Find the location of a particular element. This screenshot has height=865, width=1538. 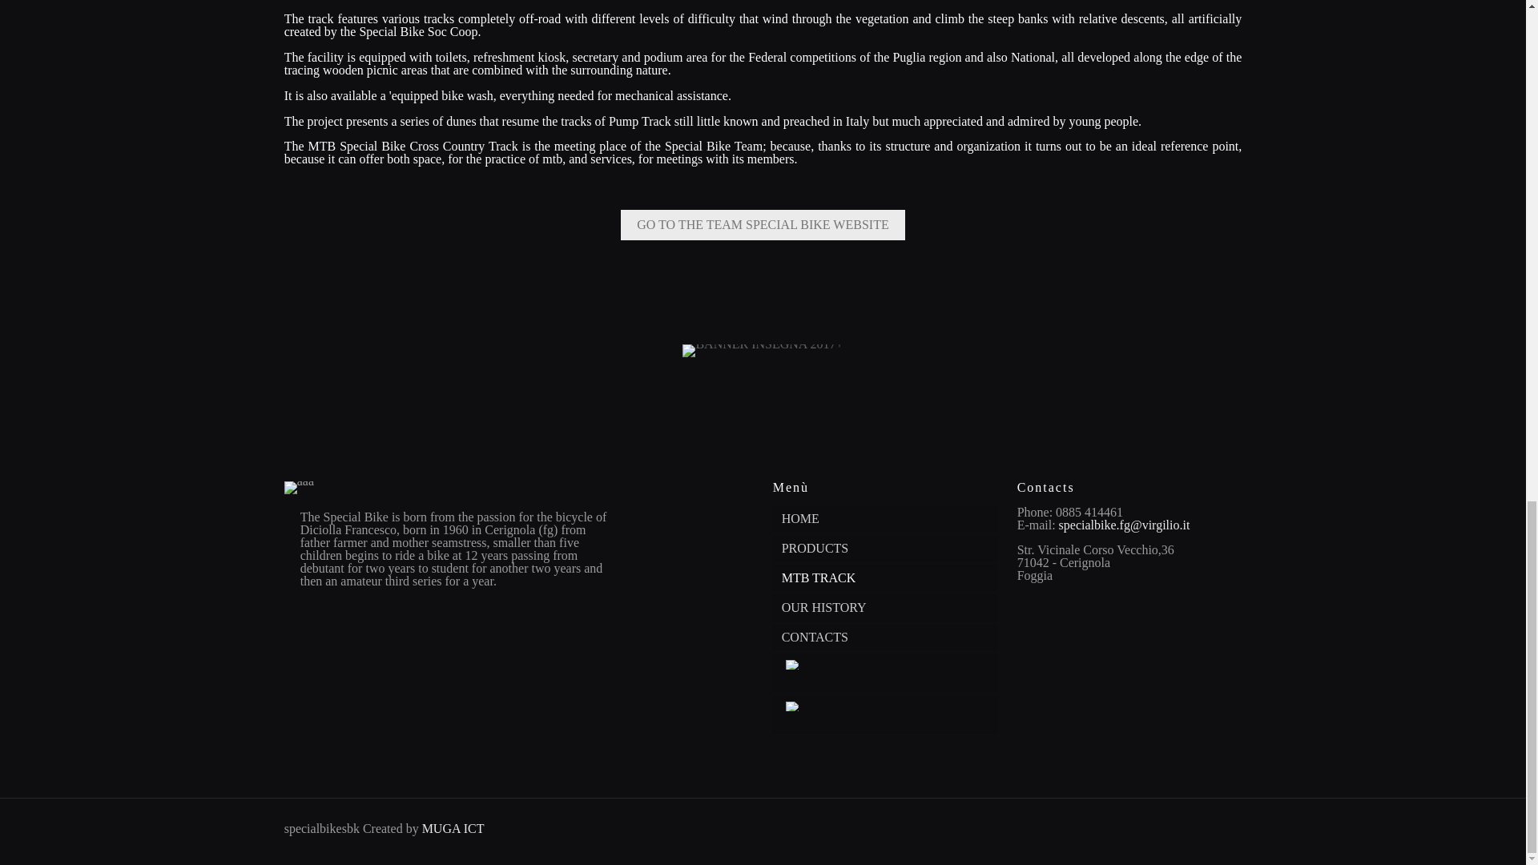

OUR HISTORY is located at coordinates (886, 608).